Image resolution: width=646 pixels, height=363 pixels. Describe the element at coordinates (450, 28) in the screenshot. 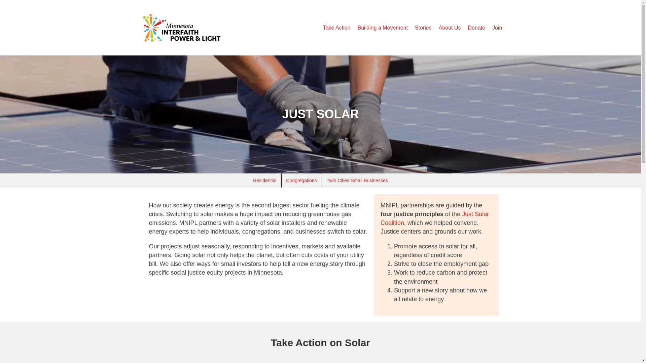

I see `About Us` at that location.